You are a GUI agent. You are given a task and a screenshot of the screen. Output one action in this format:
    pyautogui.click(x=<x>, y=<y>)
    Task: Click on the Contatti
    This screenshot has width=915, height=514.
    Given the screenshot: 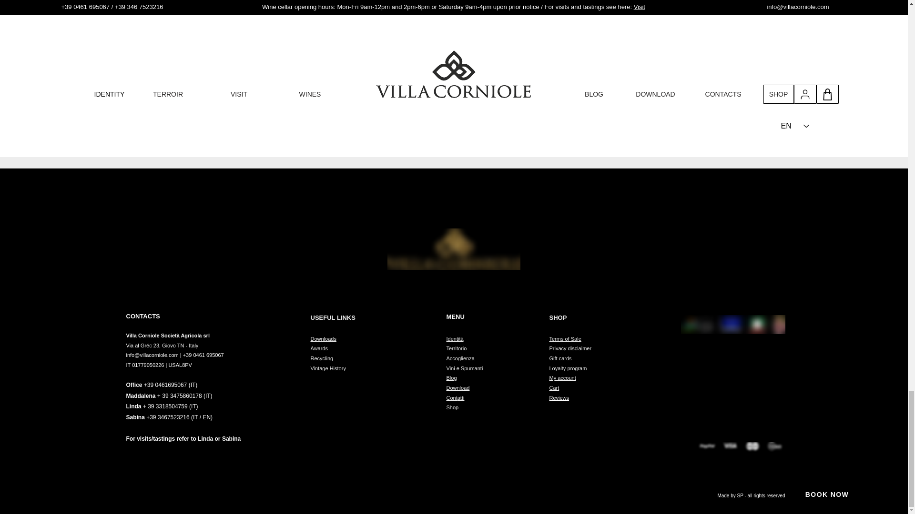 What is the action you would take?
    pyautogui.click(x=455, y=398)
    